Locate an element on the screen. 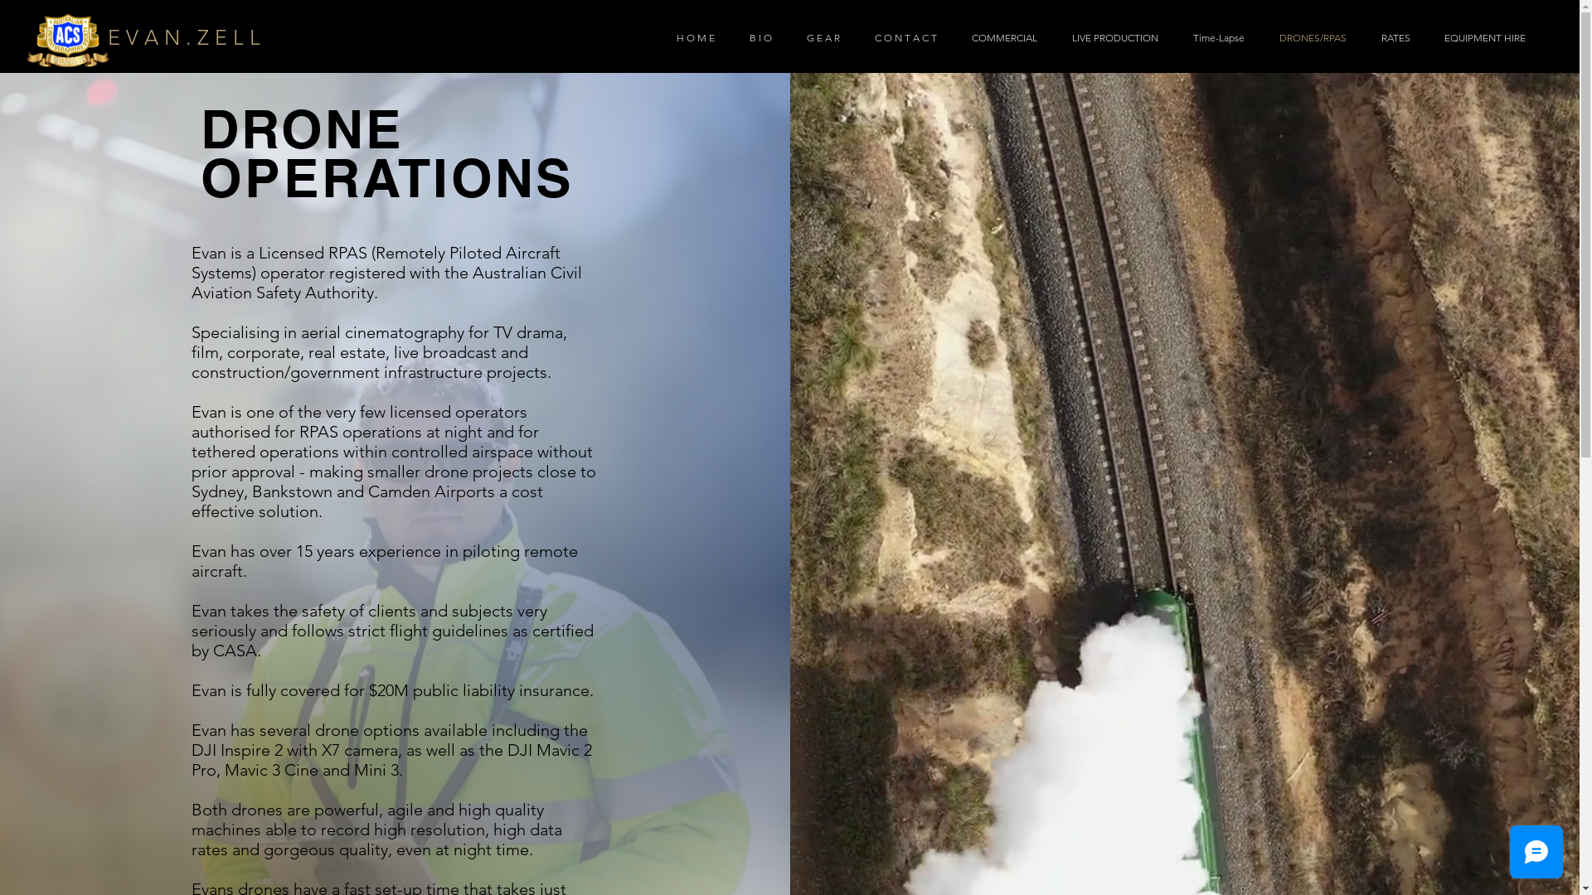 The width and height of the screenshot is (1592, 895). H O M E is located at coordinates (691, 38).